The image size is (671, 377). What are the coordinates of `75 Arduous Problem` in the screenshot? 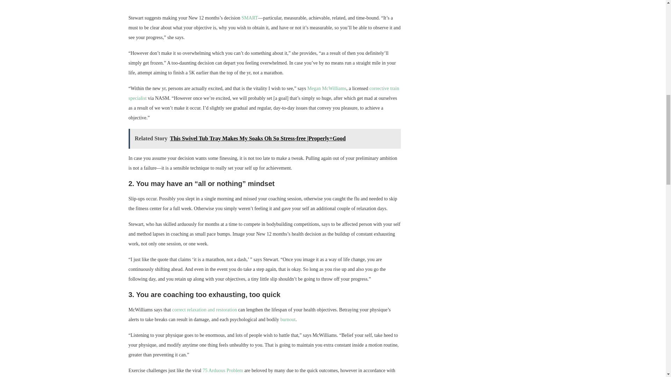 It's located at (223, 371).